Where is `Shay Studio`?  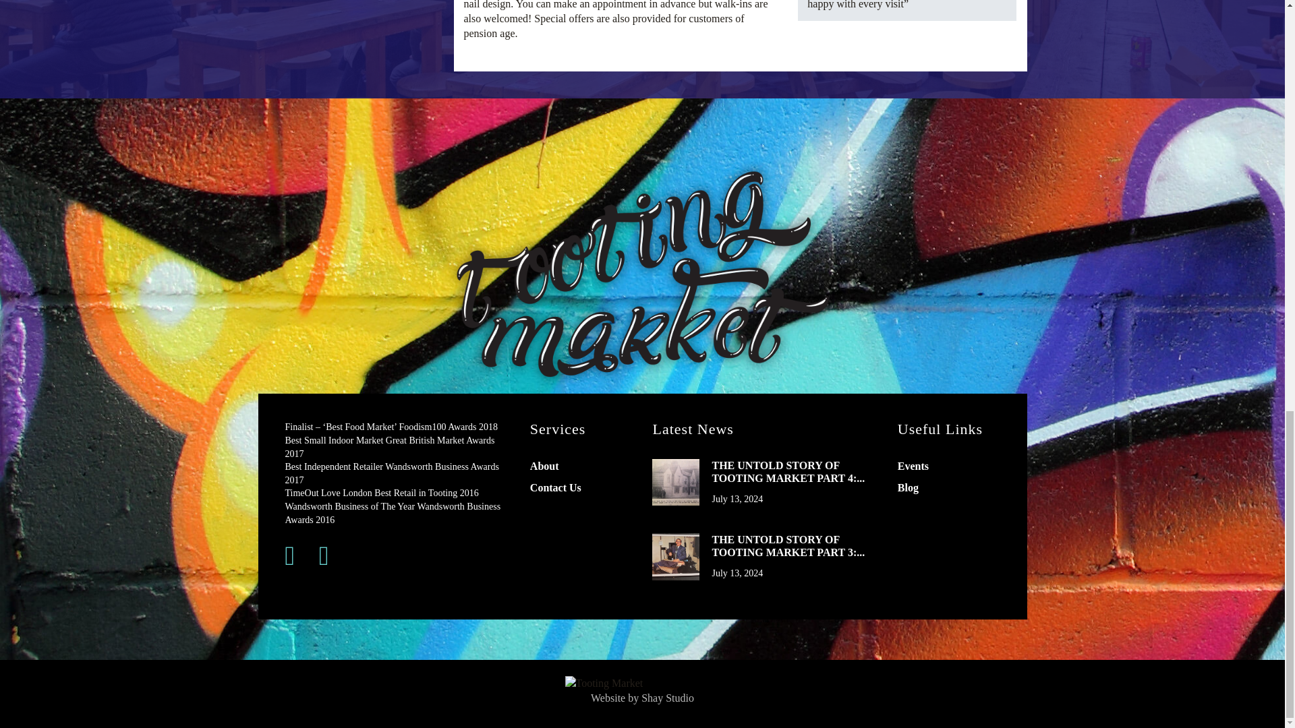 Shay Studio is located at coordinates (668, 698).